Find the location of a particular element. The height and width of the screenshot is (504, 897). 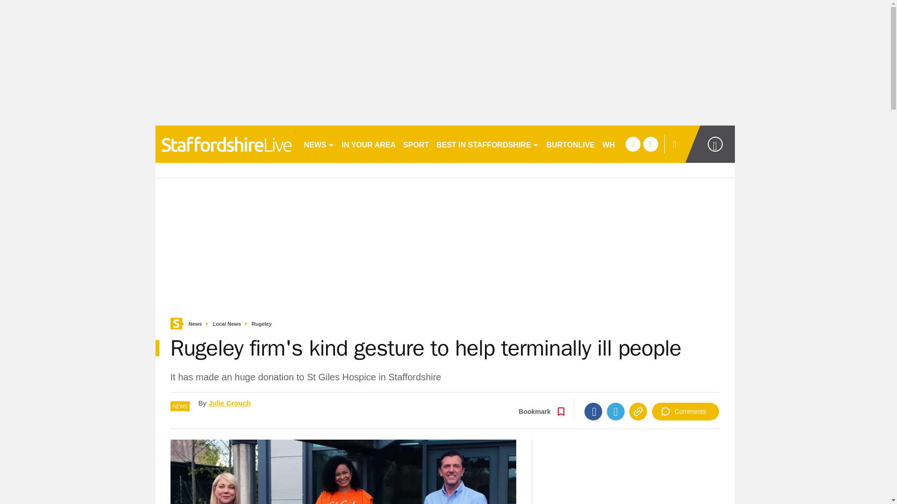

Twitter is located at coordinates (616, 411).